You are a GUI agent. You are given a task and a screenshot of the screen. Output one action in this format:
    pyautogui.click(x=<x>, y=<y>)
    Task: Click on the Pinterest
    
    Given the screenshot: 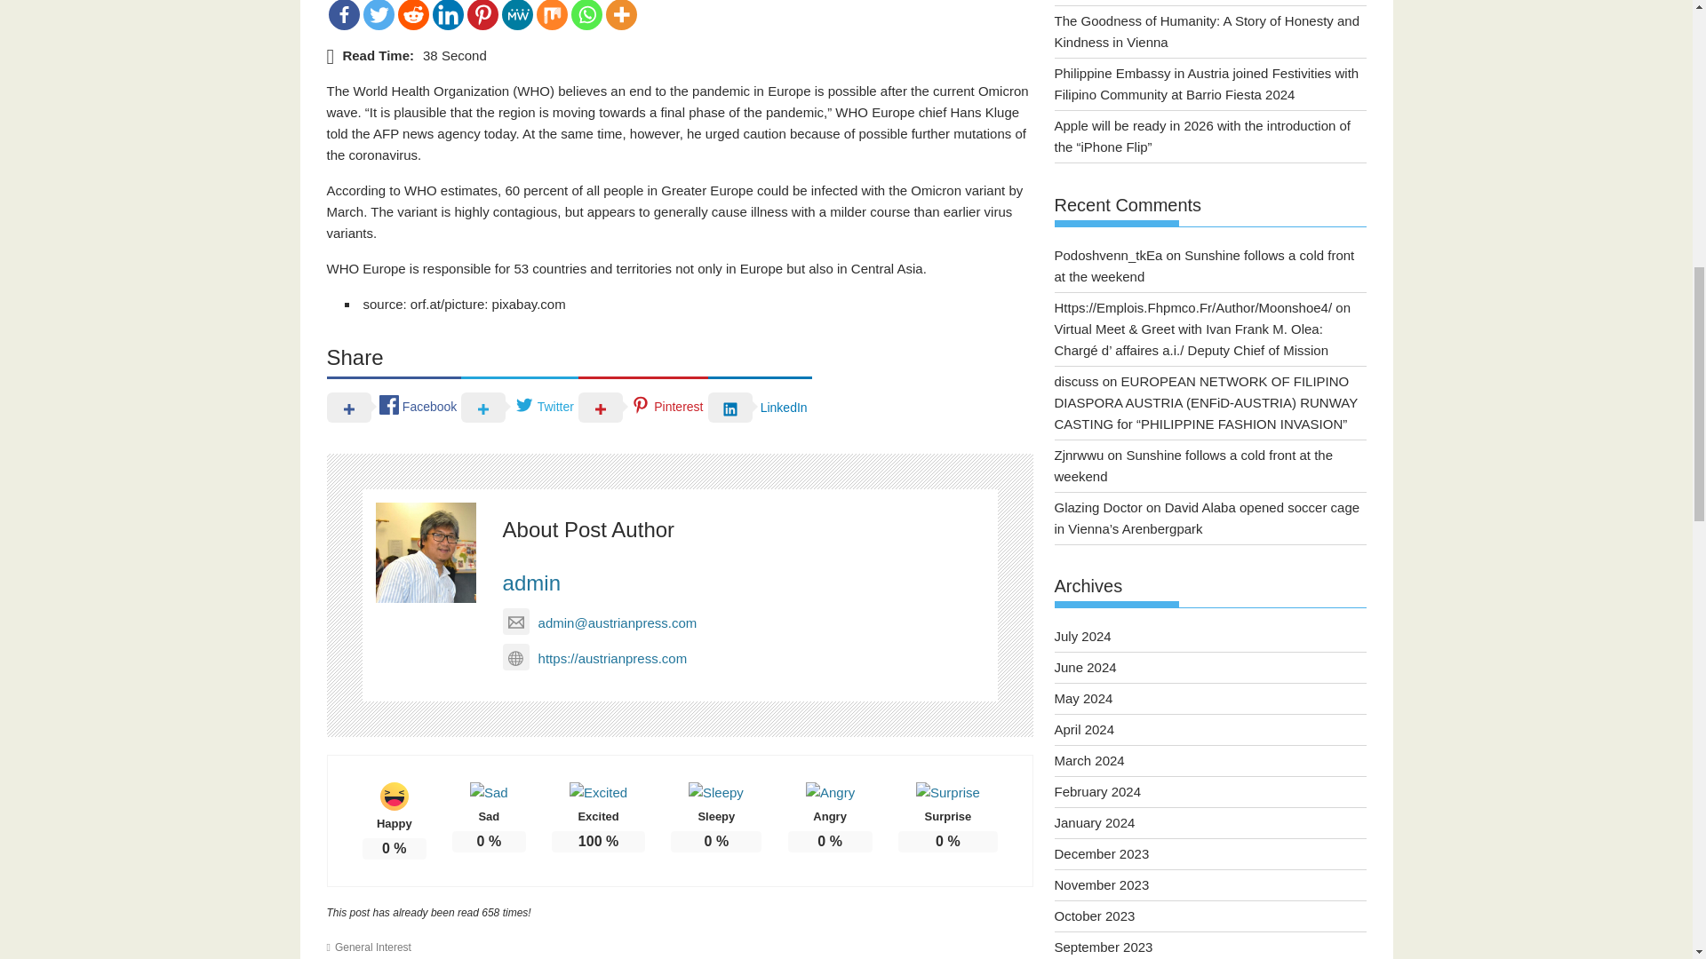 What is the action you would take?
    pyautogui.click(x=642, y=407)
    